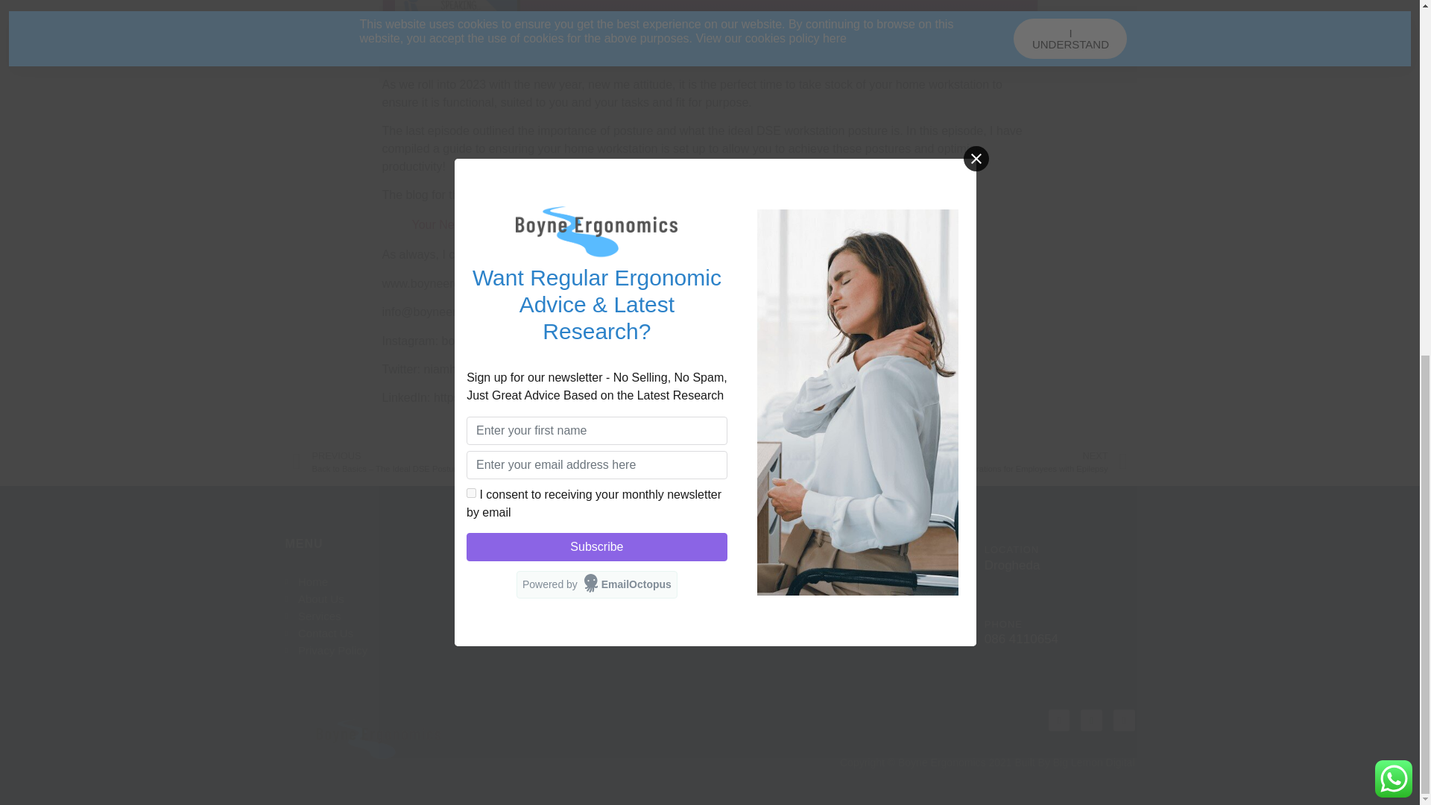 This screenshot has height=805, width=1431. Describe the element at coordinates (391, 616) in the screenshot. I see `Services` at that location.